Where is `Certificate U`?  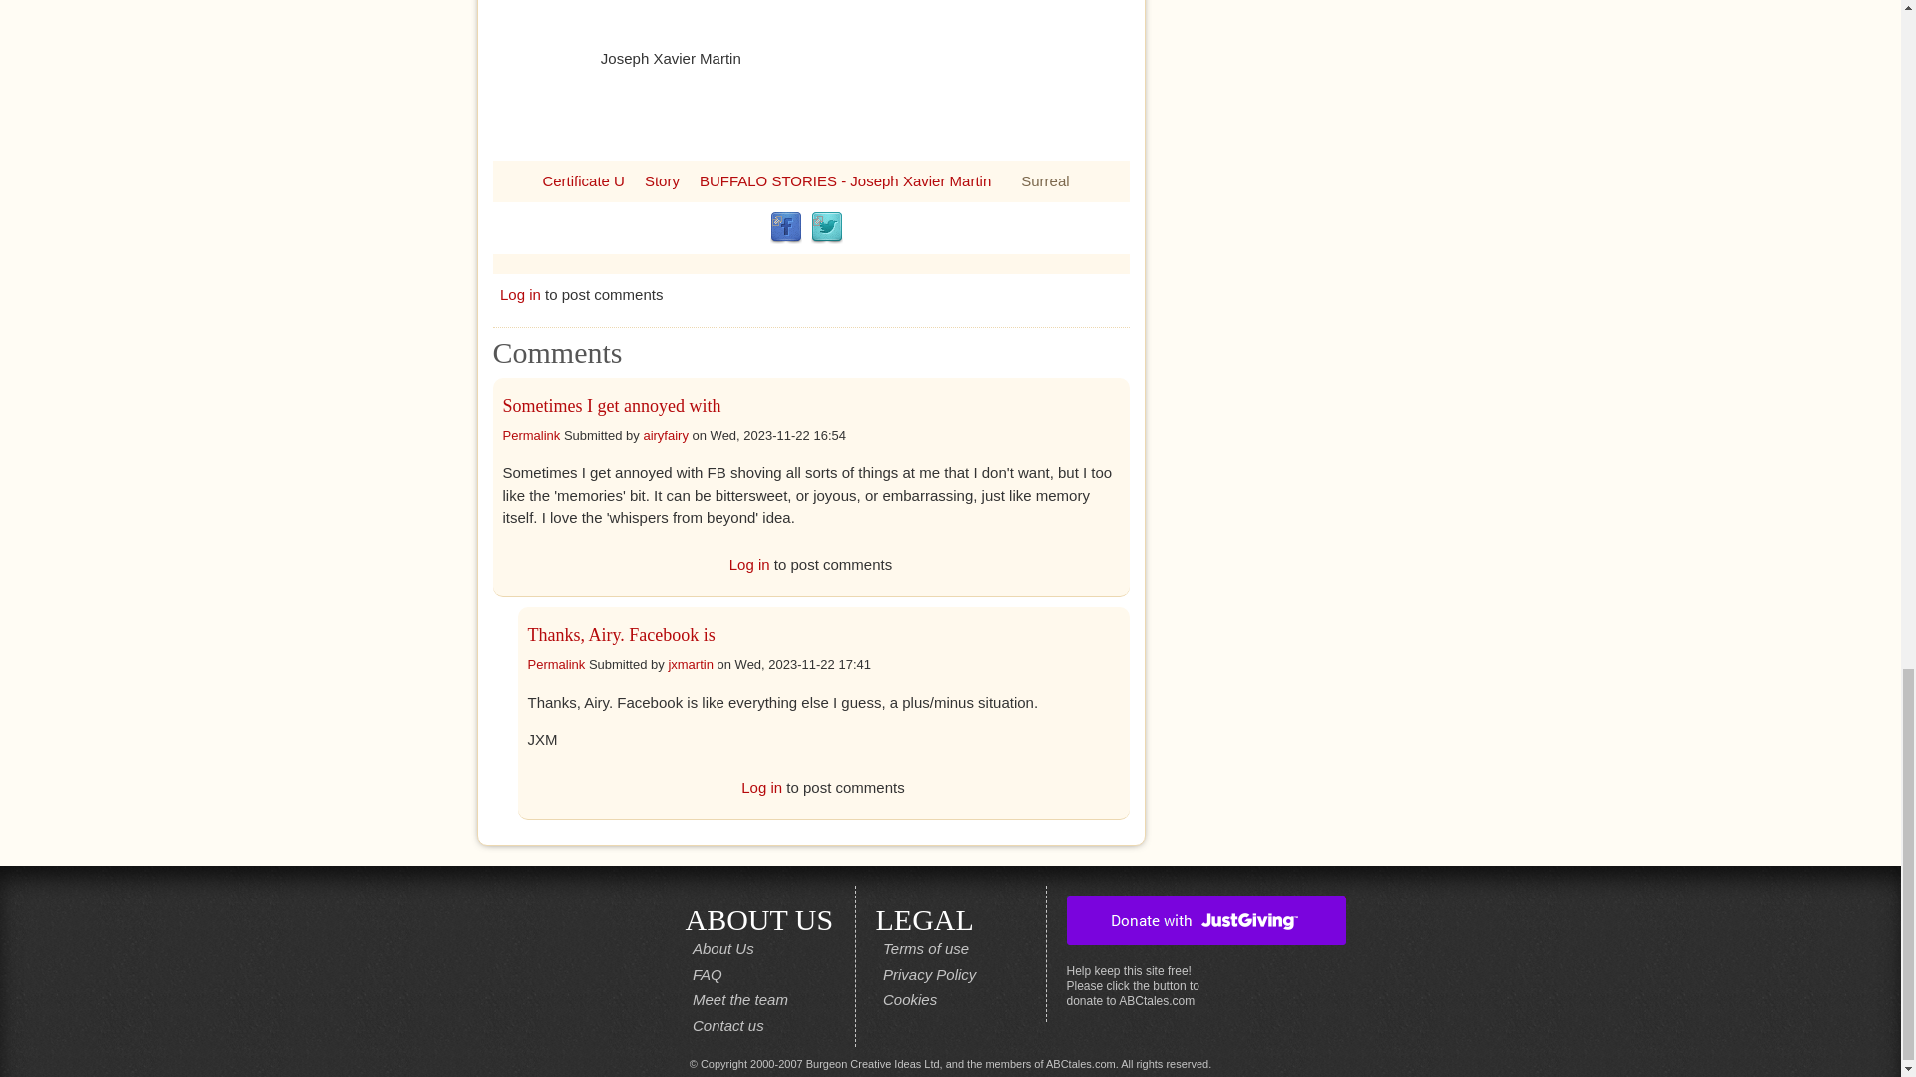
Certificate U is located at coordinates (583, 179).